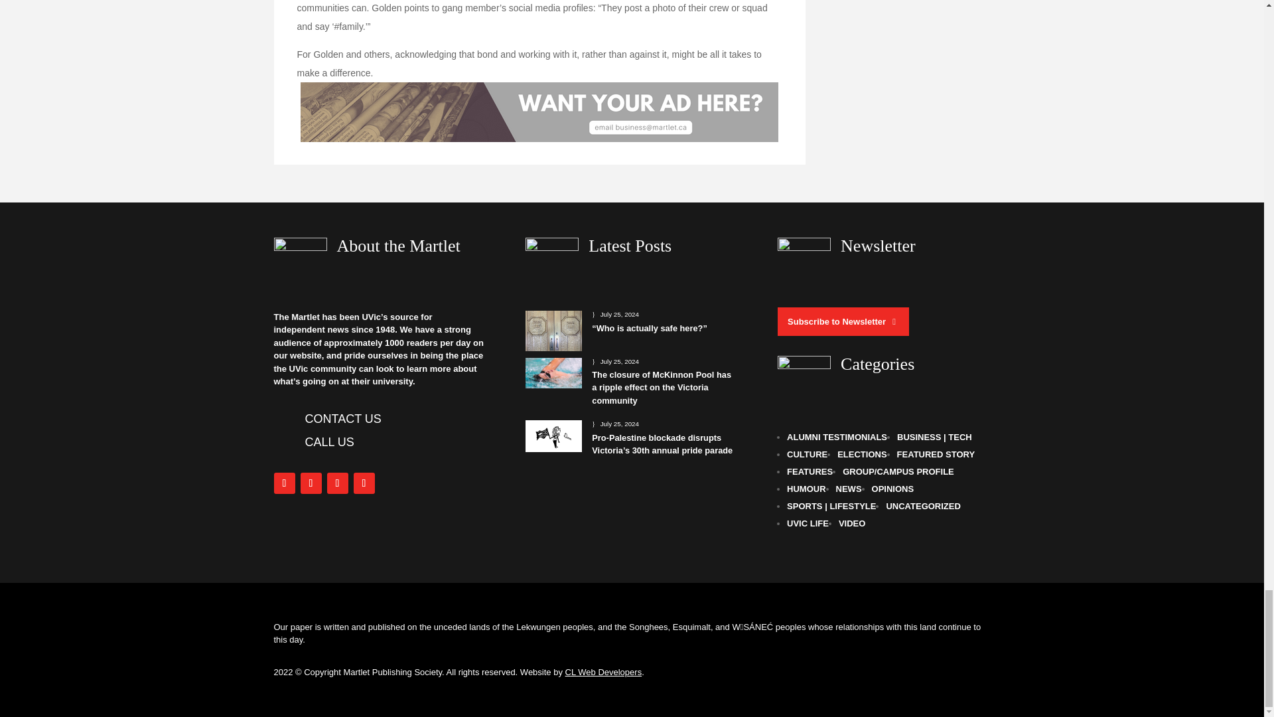  What do you see at coordinates (337, 483) in the screenshot?
I see `Follow on X` at bounding box center [337, 483].